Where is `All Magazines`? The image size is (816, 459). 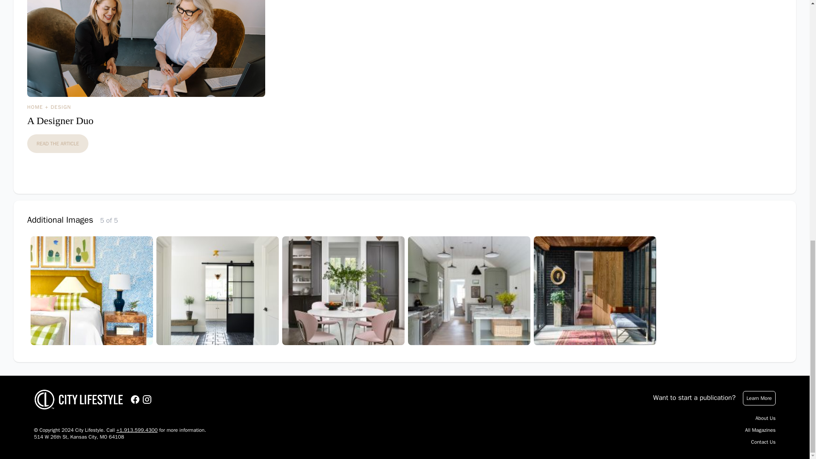 All Magazines is located at coordinates (760, 430).